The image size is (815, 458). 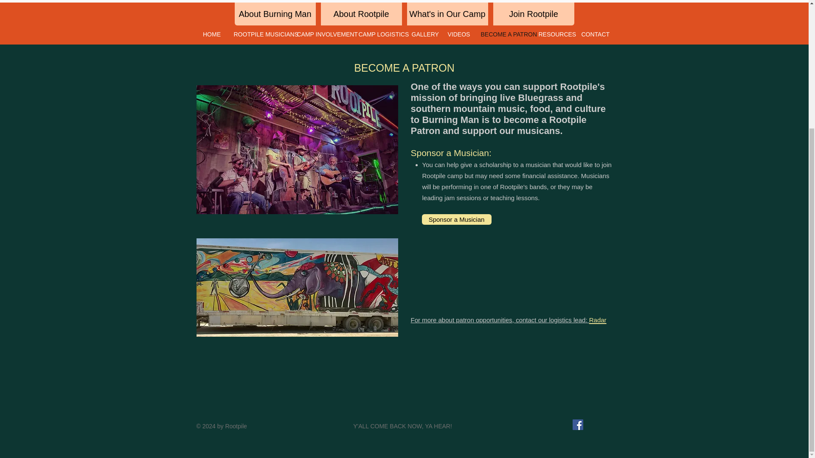 I want to click on CAMP LOGISTICS, so click(x=379, y=34).